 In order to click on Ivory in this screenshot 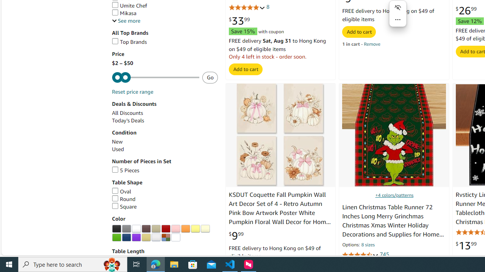, I will do `click(205, 229)`.